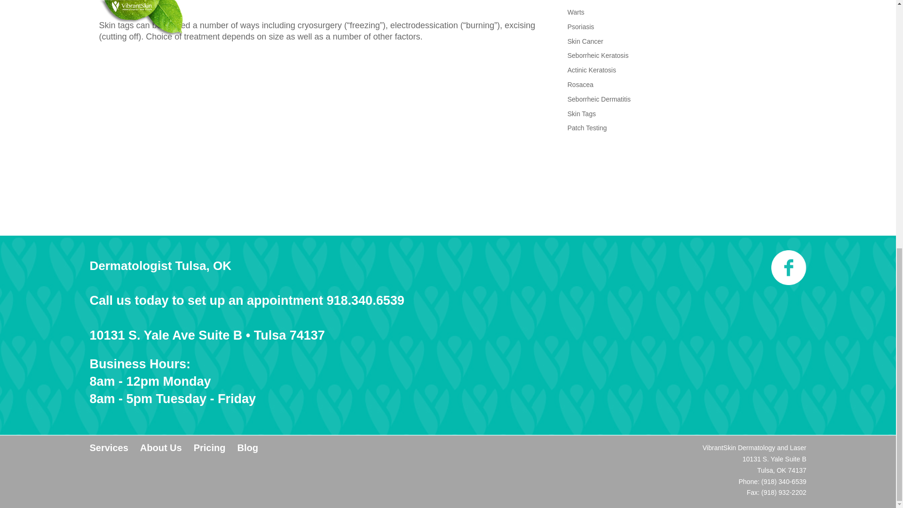 Image resolution: width=903 pixels, height=508 pixels. Describe the element at coordinates (580, 26) in the screenshot. I see `Psoriasis` at that location.